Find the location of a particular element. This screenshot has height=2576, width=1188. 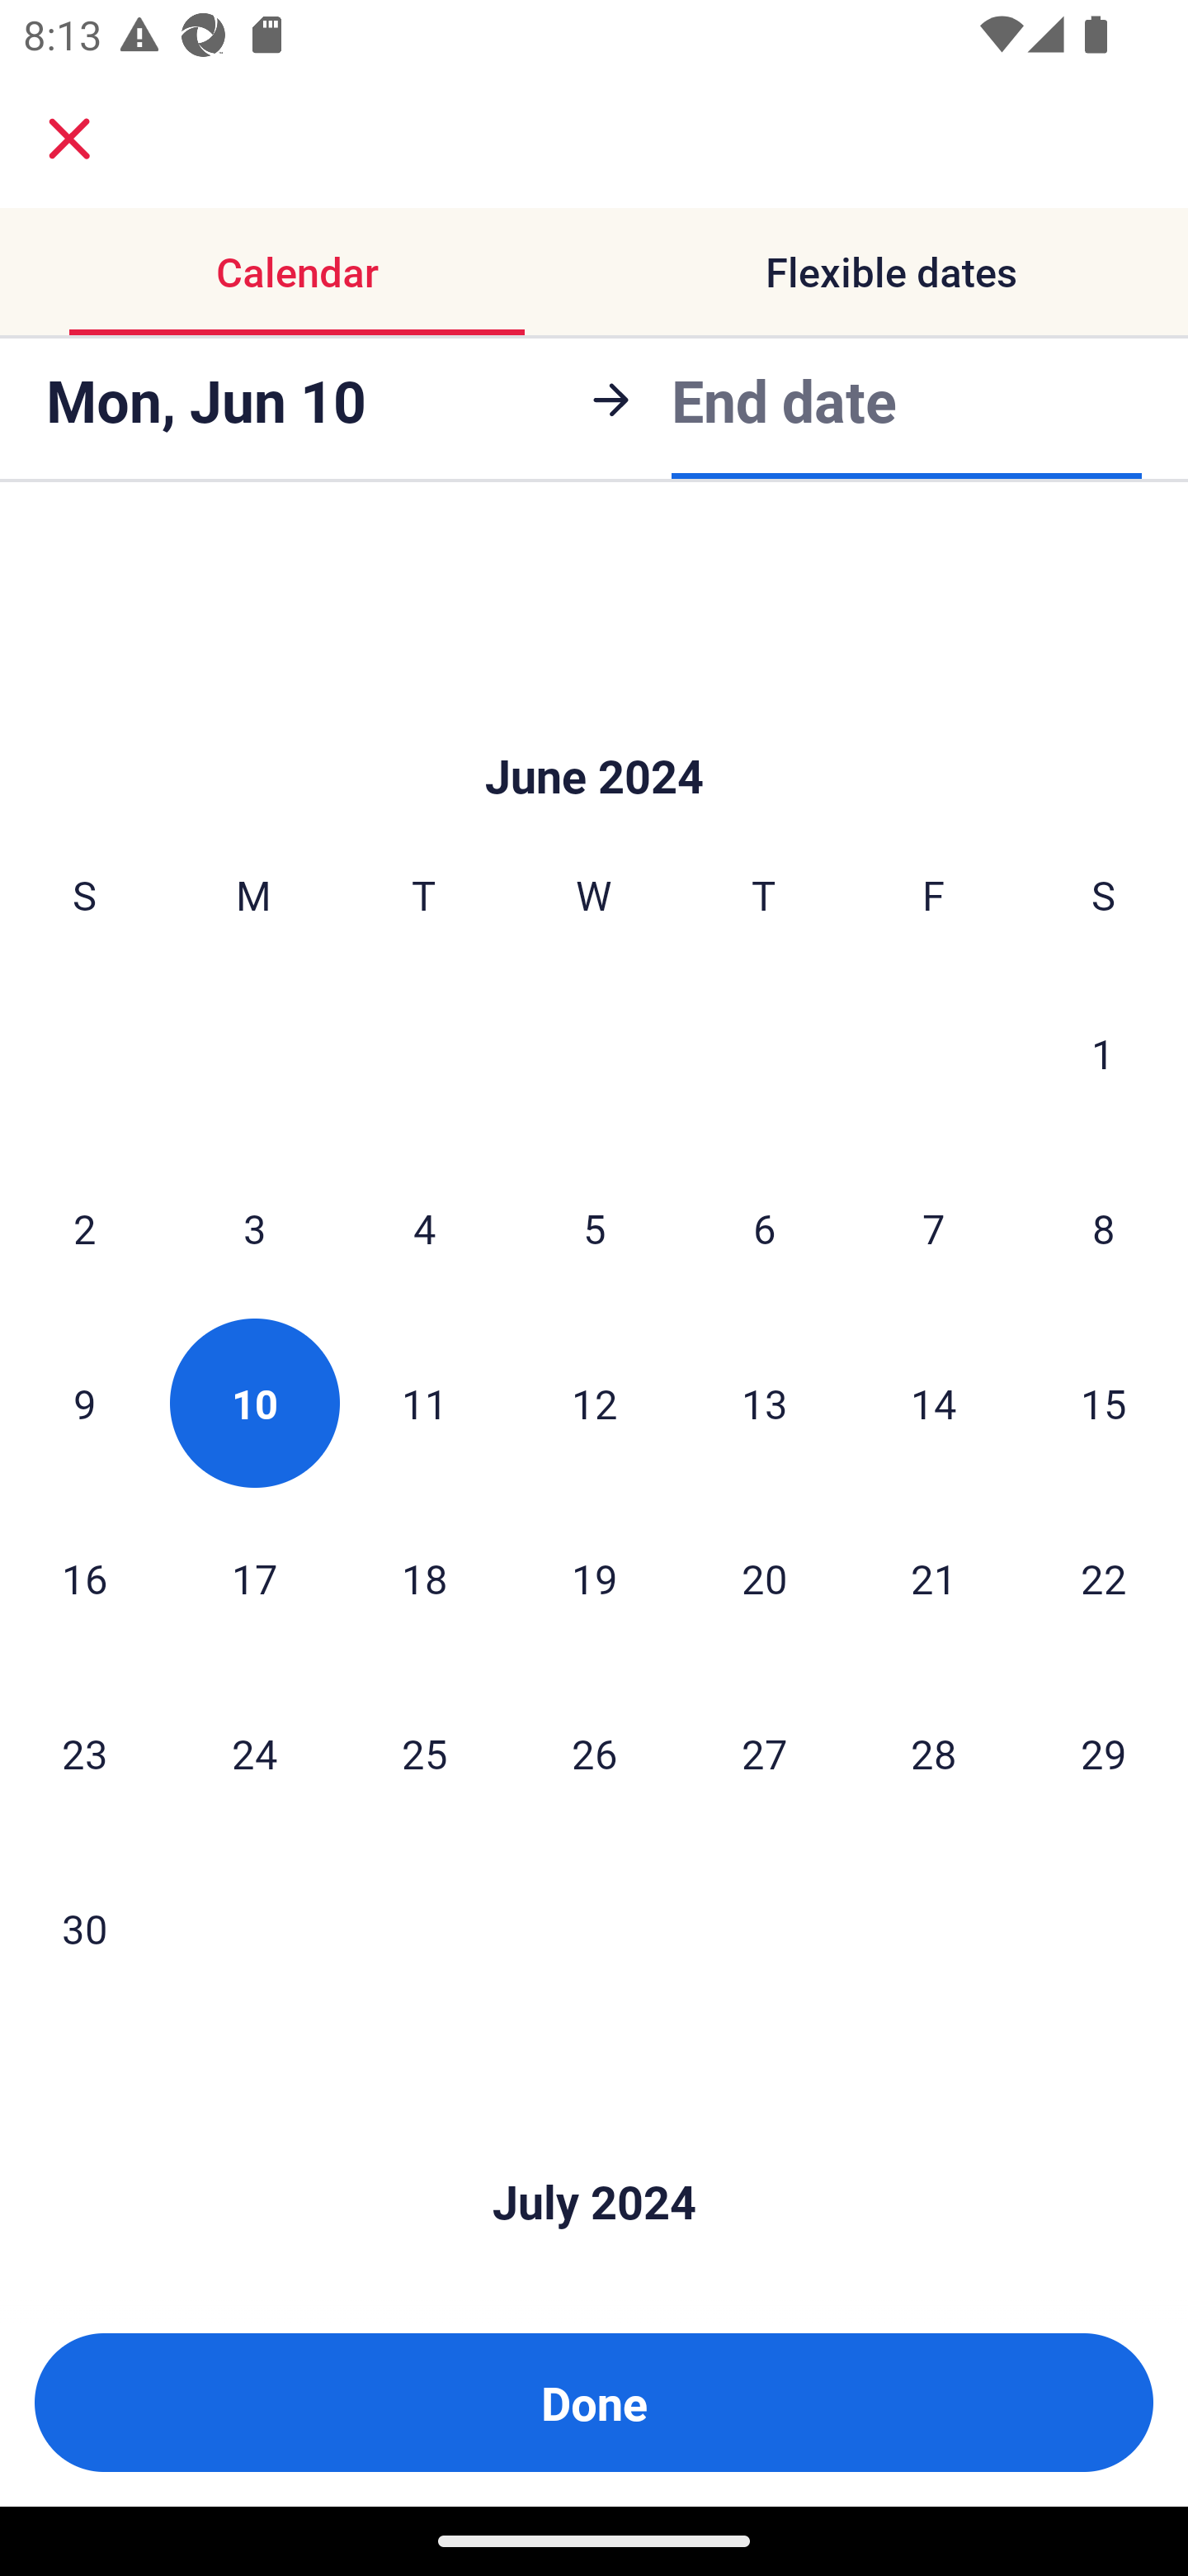

29 Saturday, June 29, 2024 is located at coordinates (1104, 1752).